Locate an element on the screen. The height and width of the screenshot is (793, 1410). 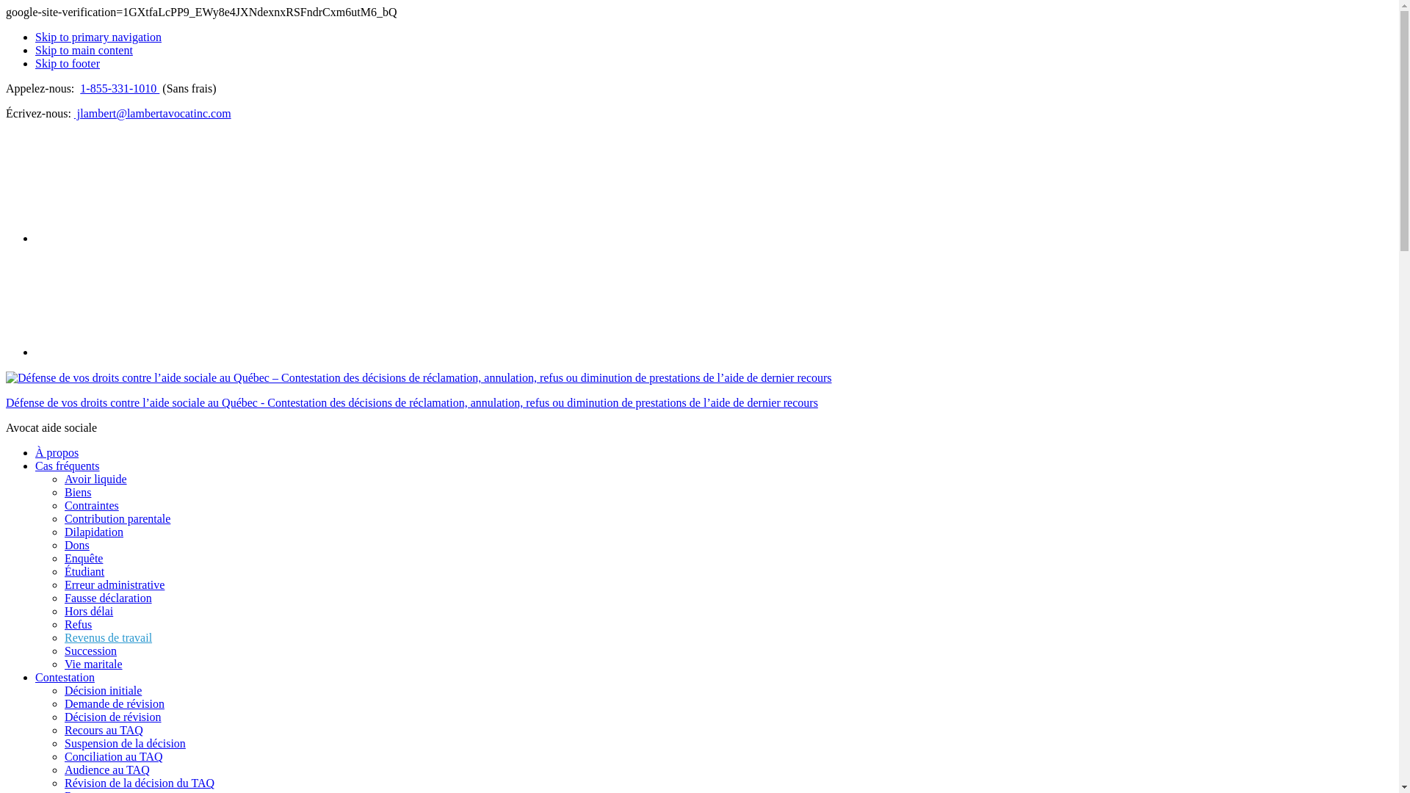
1-855-331-1010 is located at coordinates (120, 88).